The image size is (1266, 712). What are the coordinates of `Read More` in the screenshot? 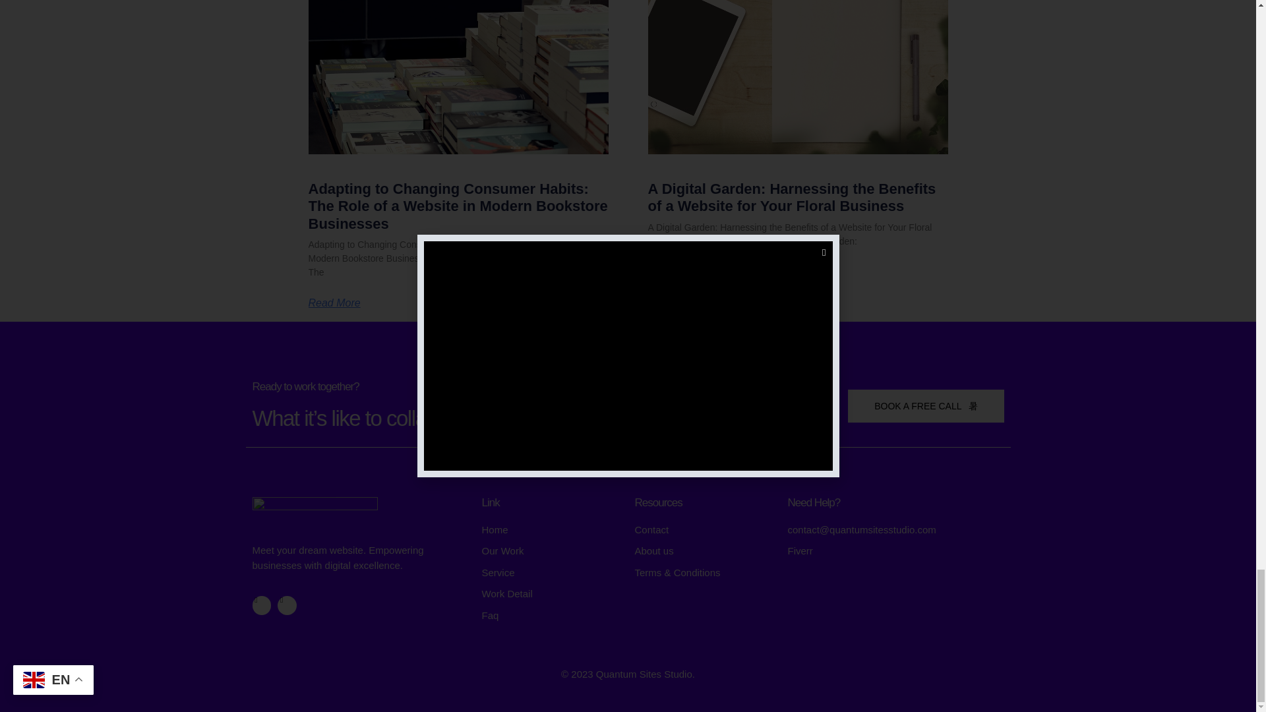 It's located at (673, 272).